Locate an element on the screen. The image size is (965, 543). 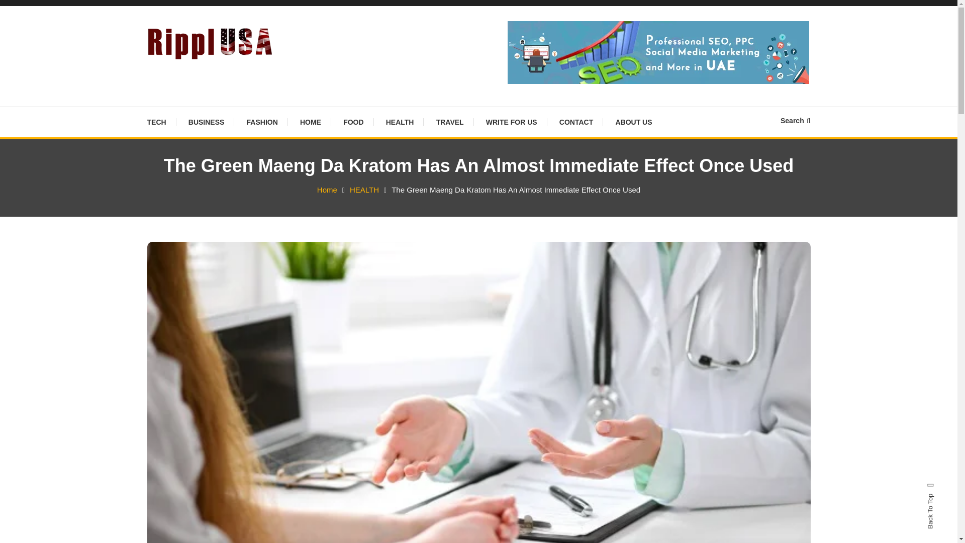
FASHION is located at coordinates (262, 122).